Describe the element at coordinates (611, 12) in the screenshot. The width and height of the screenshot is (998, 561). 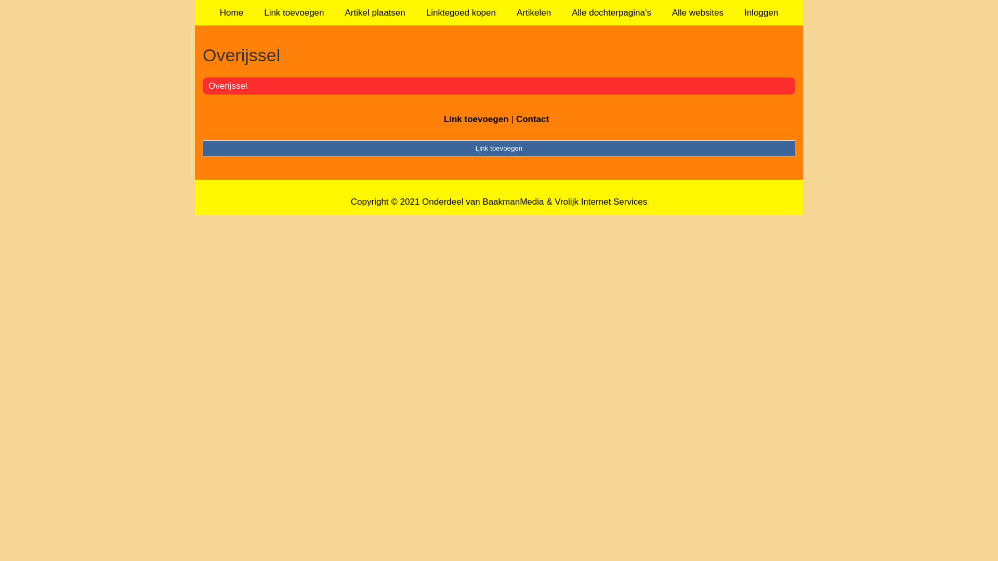
I see `Alle dochterpagina's` at that location.